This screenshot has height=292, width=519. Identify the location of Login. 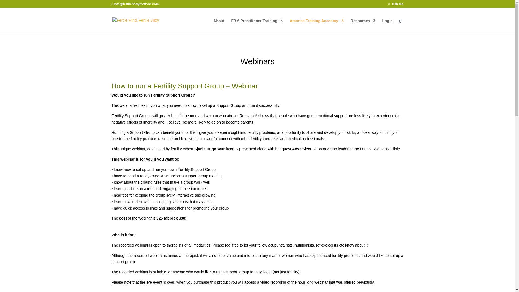
(387, 26).